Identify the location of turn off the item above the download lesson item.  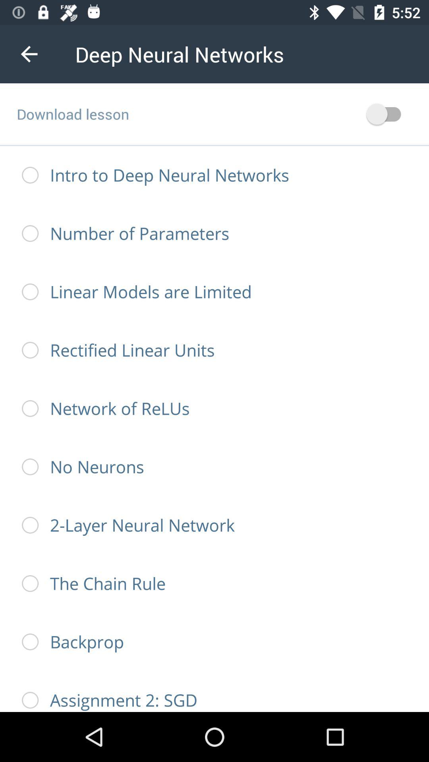
(29, 54).